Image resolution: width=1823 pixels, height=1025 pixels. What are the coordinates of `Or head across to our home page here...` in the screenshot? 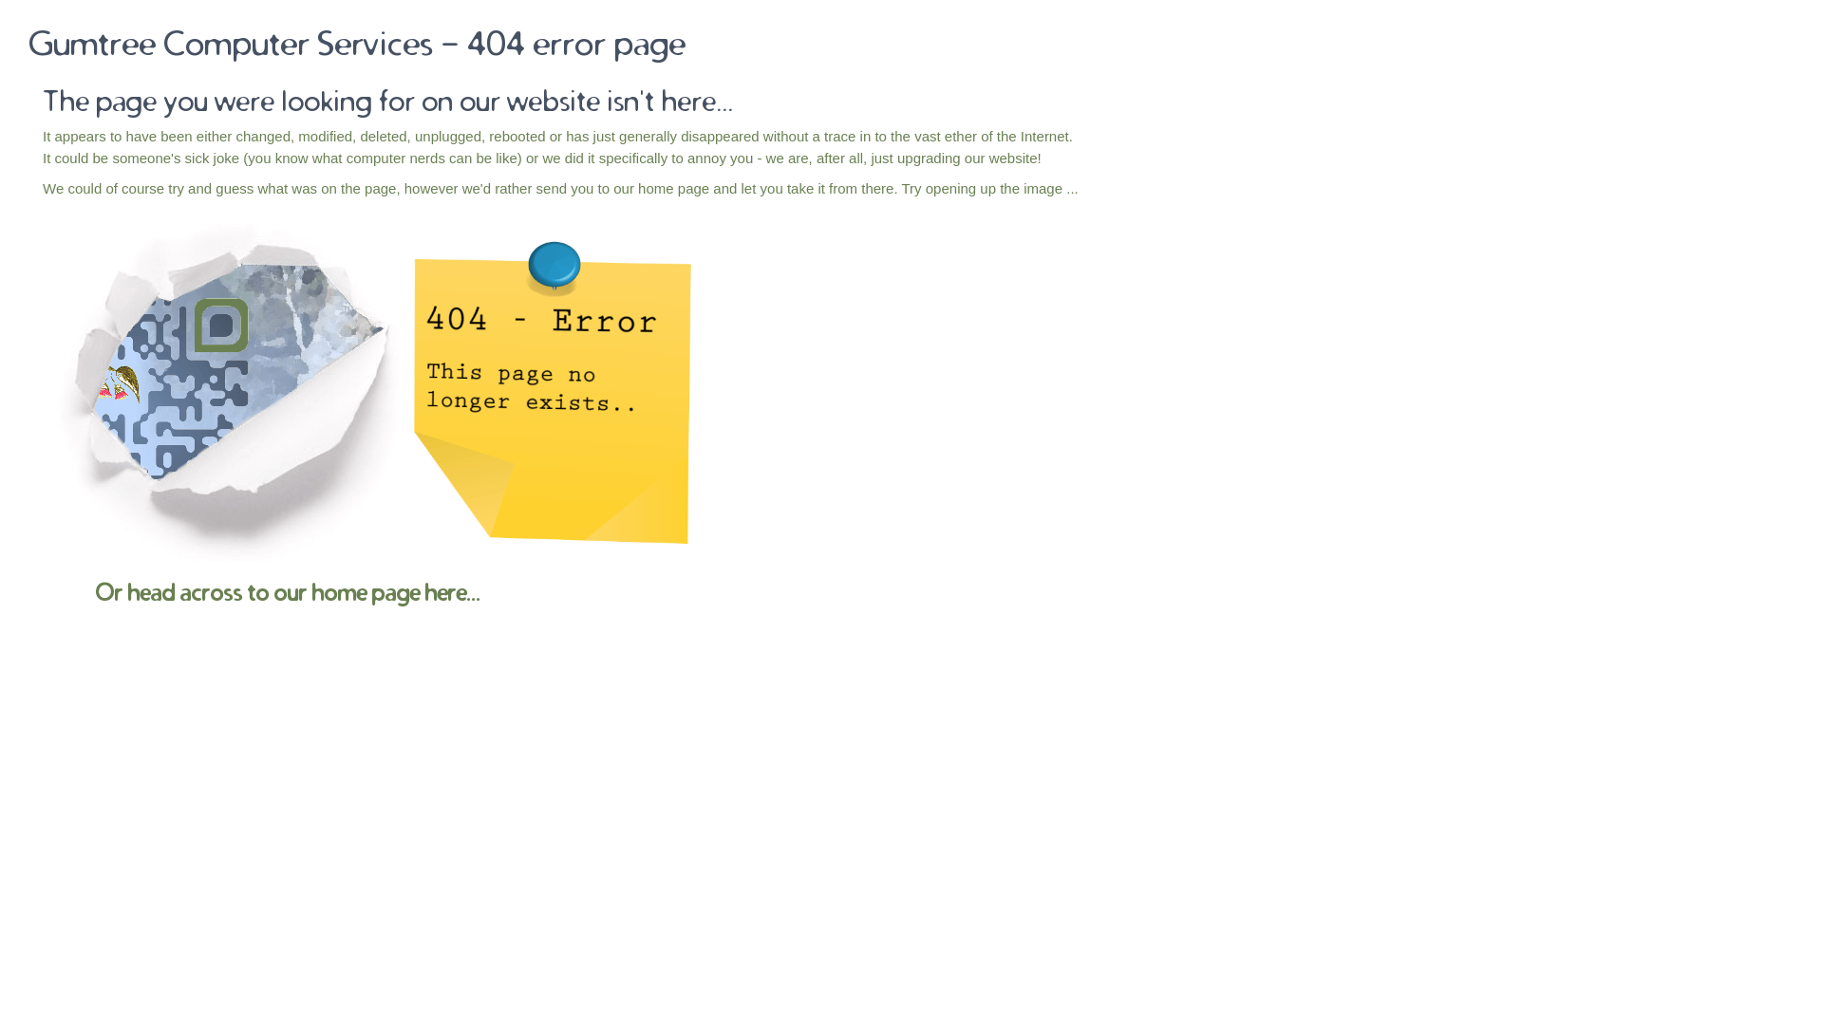 It's located at (288, 592).